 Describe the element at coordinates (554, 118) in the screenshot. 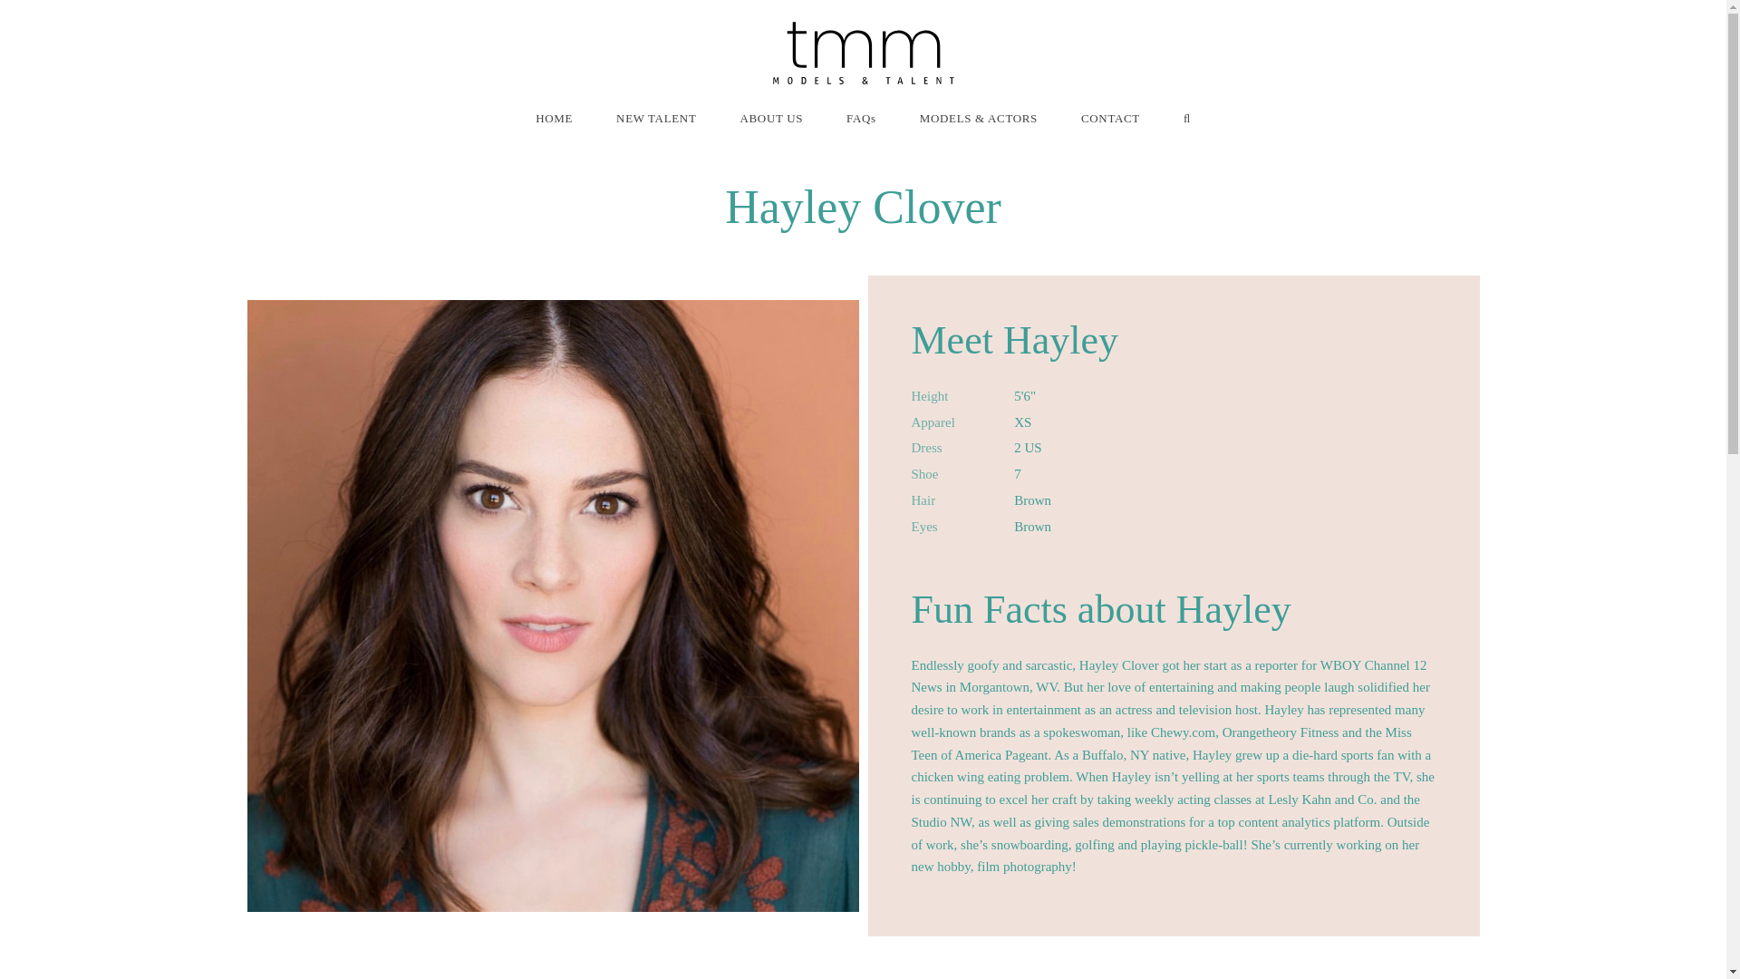

I see `HOME` at that location.